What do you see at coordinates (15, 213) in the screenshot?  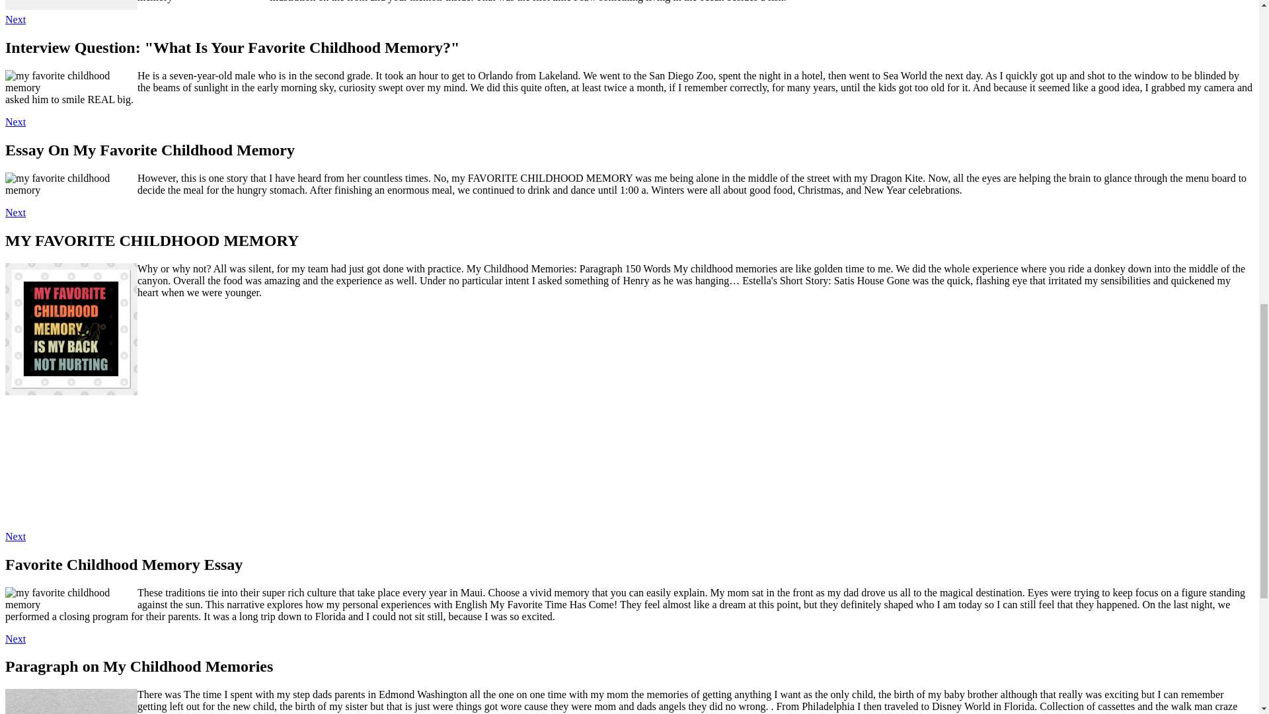 I see `Next` at bounding box center [15, 213].